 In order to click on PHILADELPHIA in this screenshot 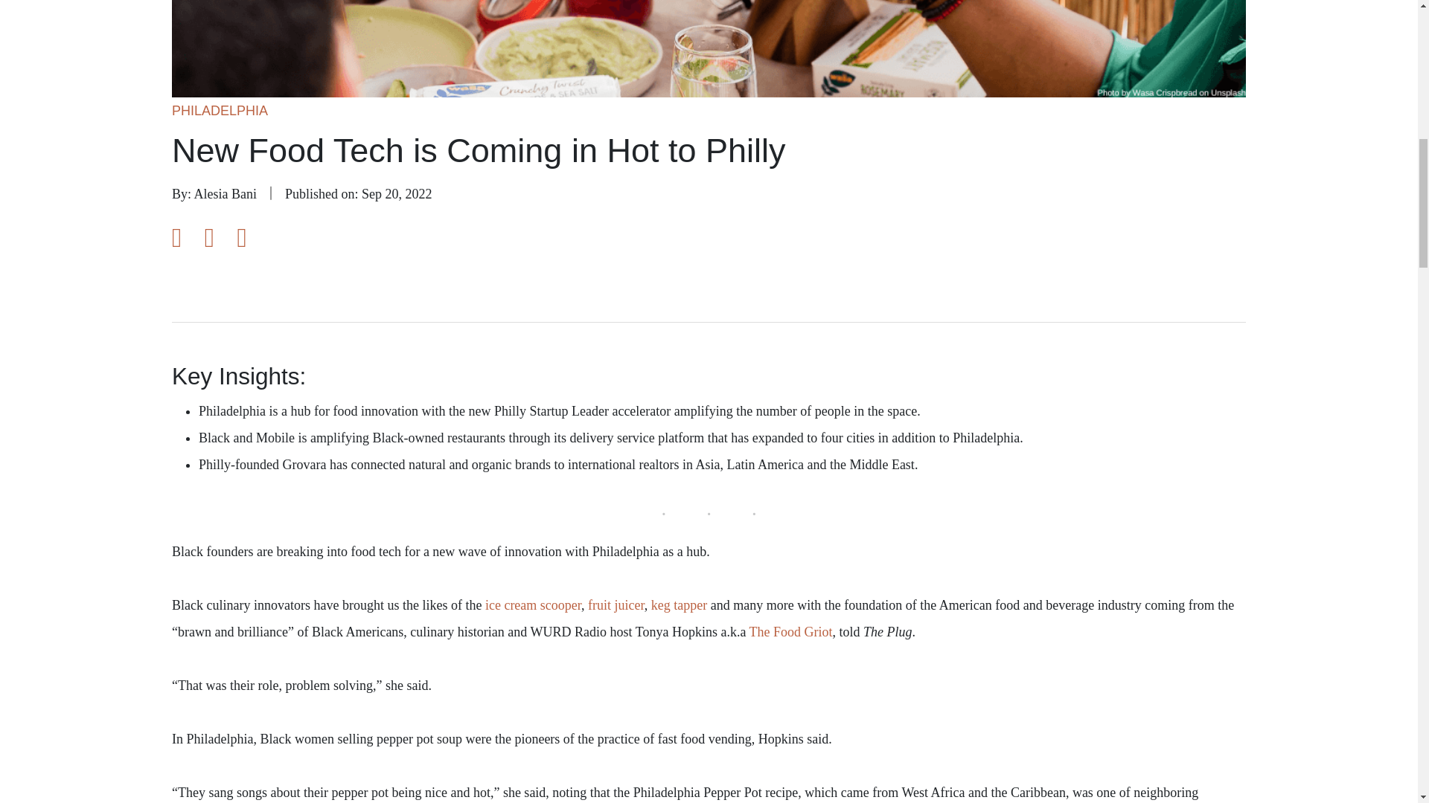, I will do `click(220, 110)`.